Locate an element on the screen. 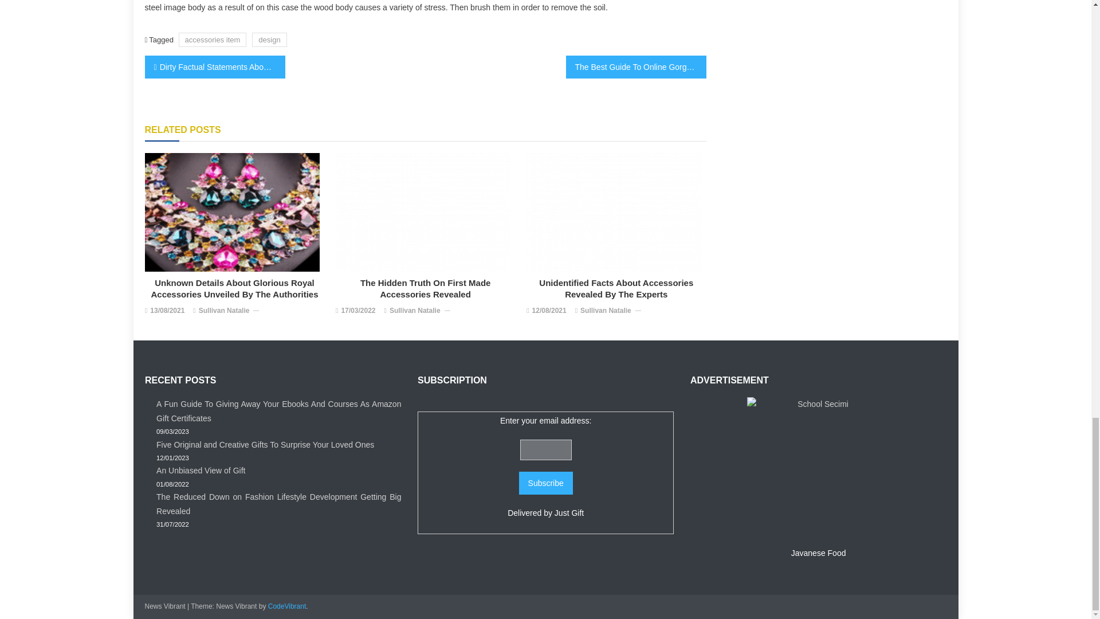 This screenshot has width=1100, height=619. The Hidden Truth on First Made Accessories Revealed 4 is located at coordinates (423, 212).